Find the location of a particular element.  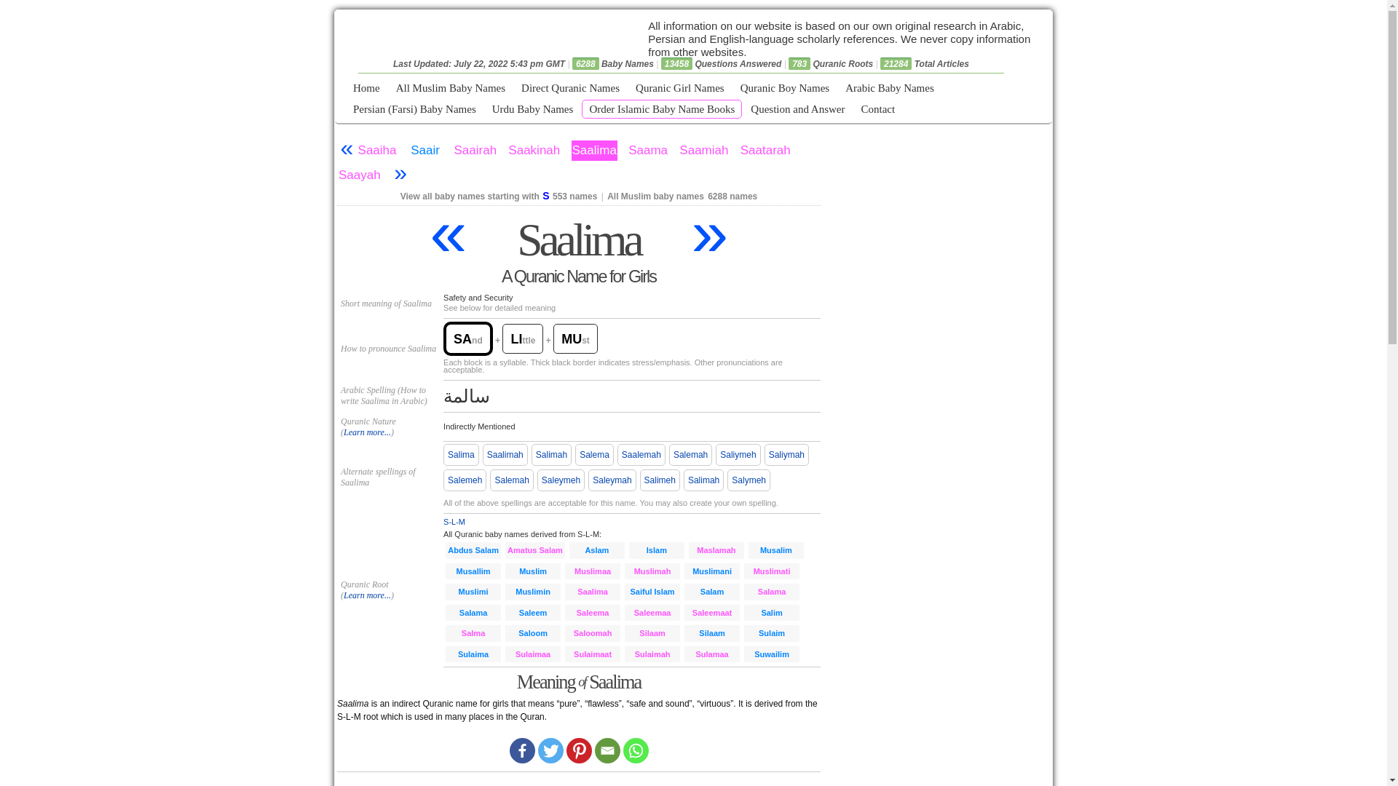

Saalima is located at coordinates (594, 151).